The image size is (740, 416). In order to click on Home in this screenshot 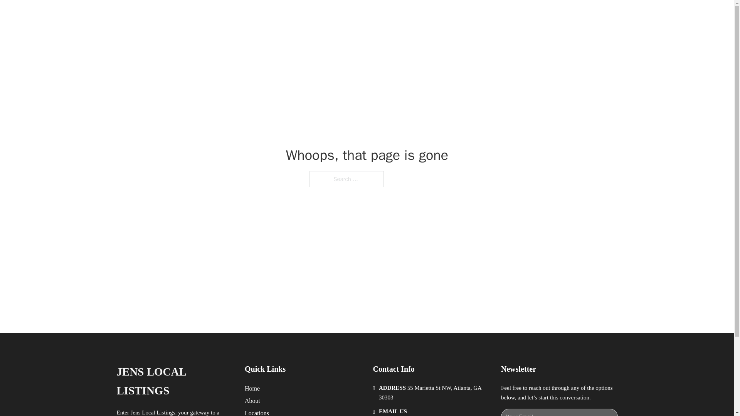, I will do `click(252, 388)`.